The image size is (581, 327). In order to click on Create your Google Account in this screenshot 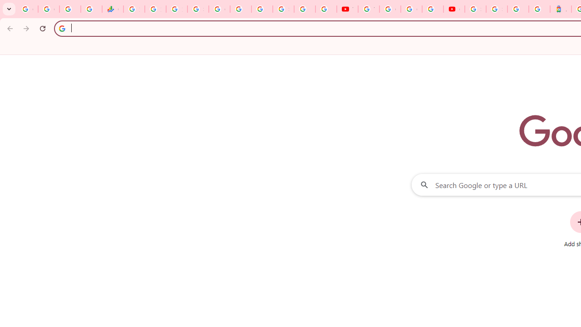, I will do `click(411, 9)`.